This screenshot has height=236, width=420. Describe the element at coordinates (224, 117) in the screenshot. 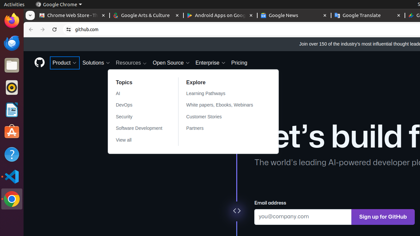

I see `Customer Stories` at that location.